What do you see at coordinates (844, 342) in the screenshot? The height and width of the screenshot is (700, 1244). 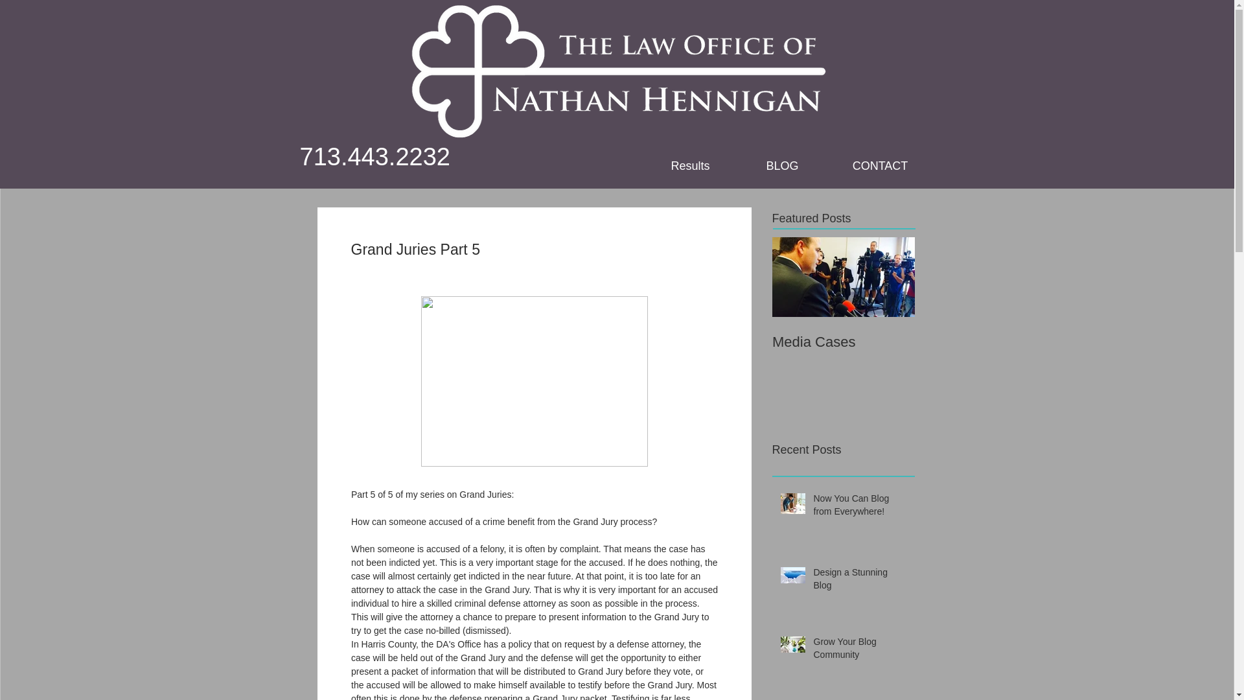 I see `Media Cases` at bounding box center [844, 342].